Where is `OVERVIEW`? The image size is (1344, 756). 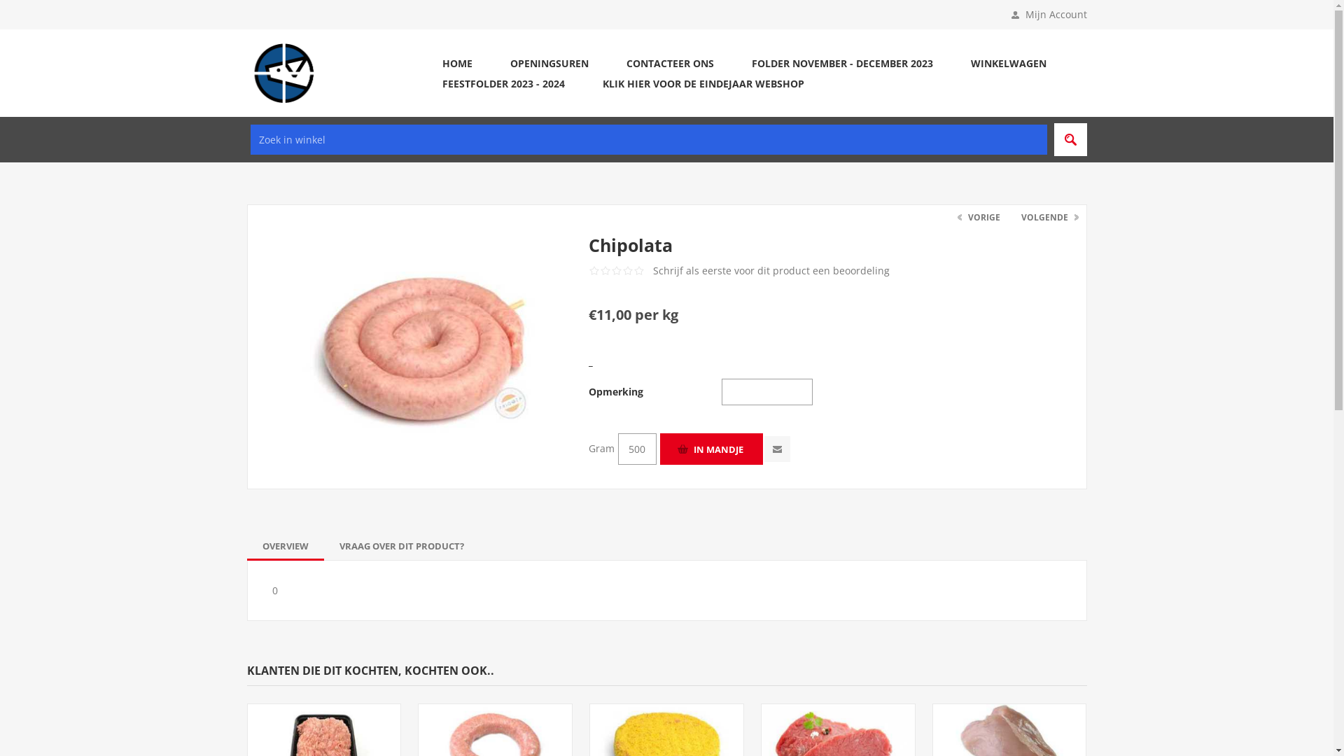
OVERVIEW is located at coordinates (285, 546).